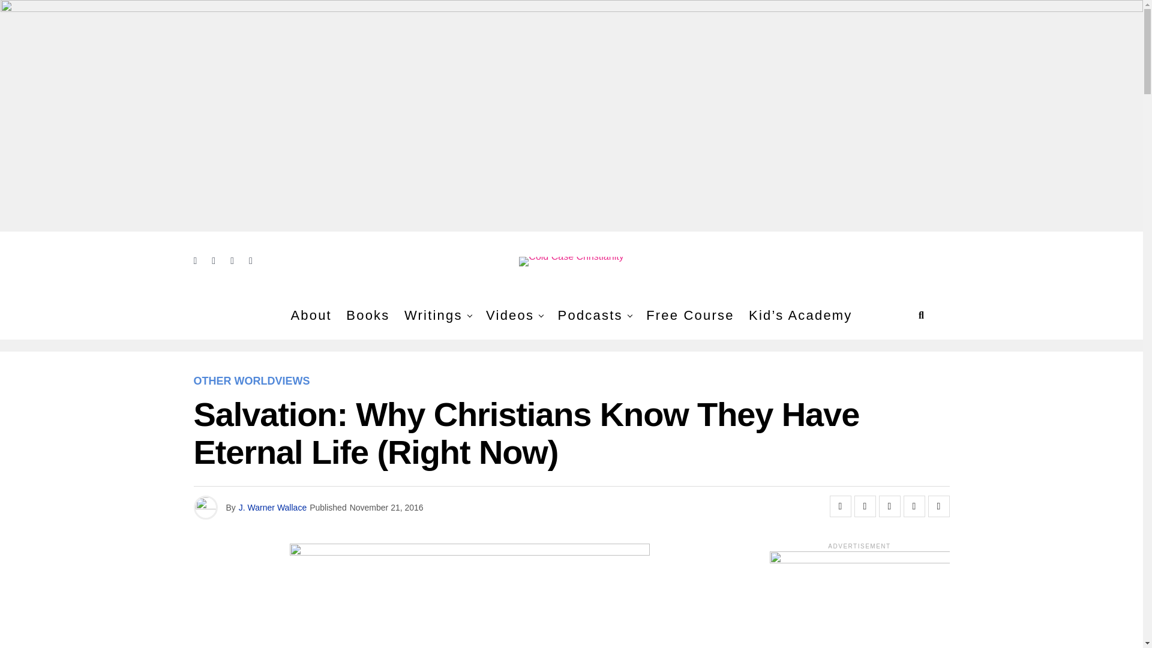  Describe the element at coordinates (889, 506) in the screenshot. I see `Share on Flipboard` at that location.